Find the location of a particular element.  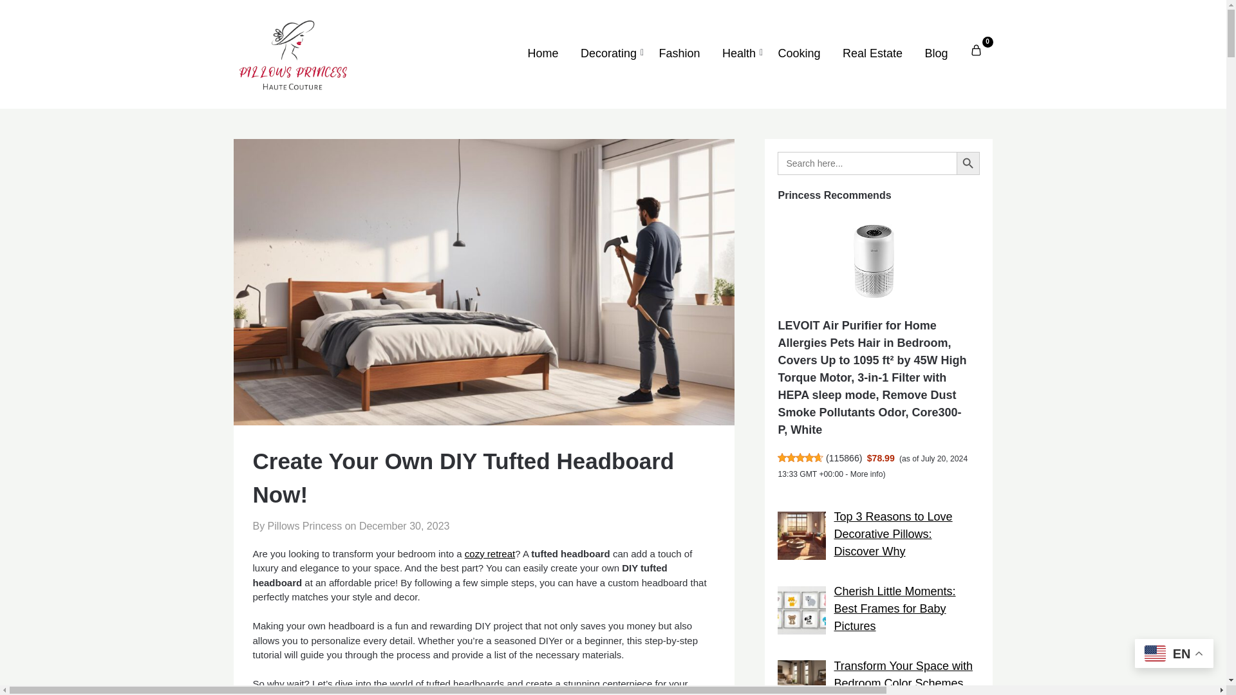

Health is located at coordinates (739, 53).